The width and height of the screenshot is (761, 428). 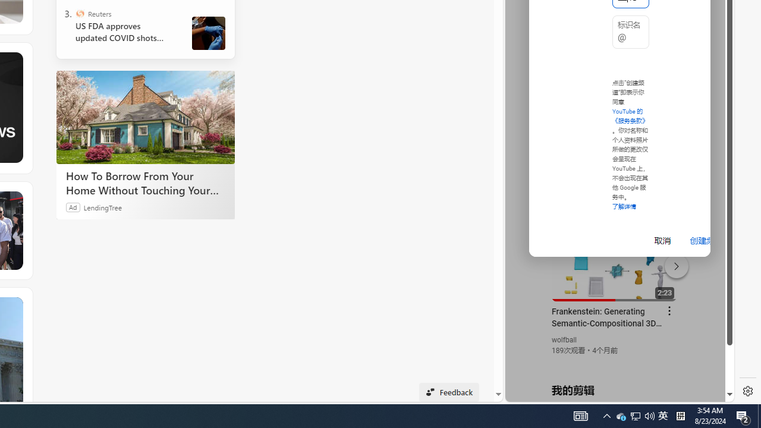 I want to click on US[ju], so click(x=546, y=392).